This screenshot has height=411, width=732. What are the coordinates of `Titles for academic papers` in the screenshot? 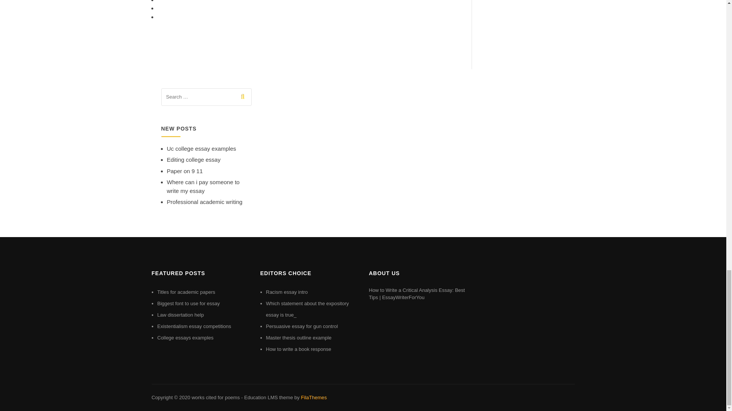 It's located at (186, 292).